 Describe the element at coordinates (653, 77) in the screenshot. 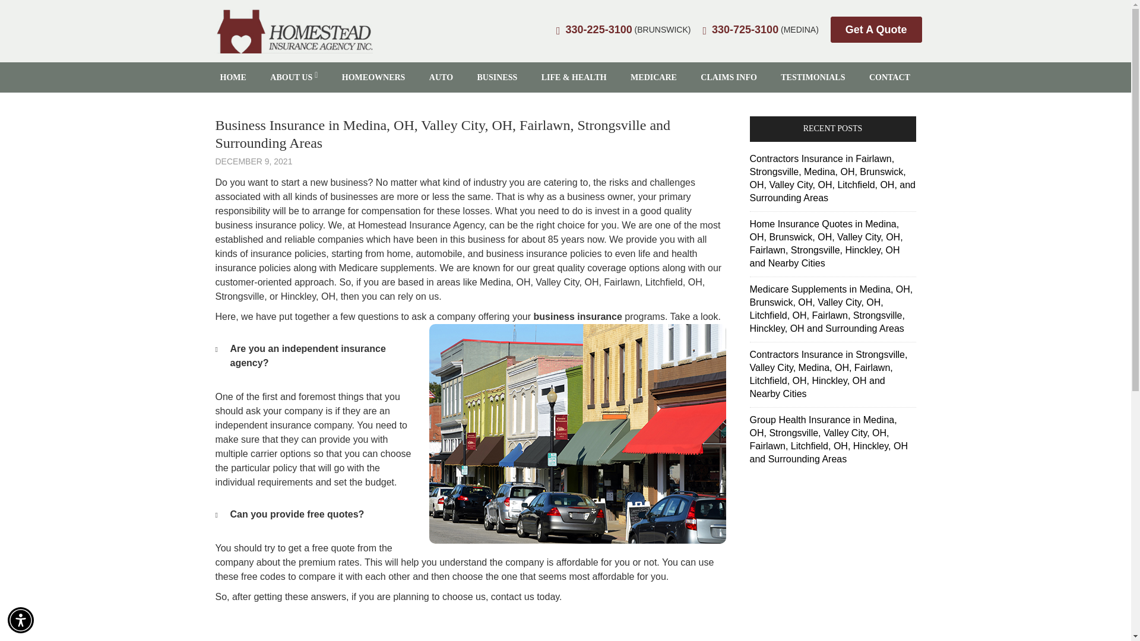

I see `MEDICARE` at that location.